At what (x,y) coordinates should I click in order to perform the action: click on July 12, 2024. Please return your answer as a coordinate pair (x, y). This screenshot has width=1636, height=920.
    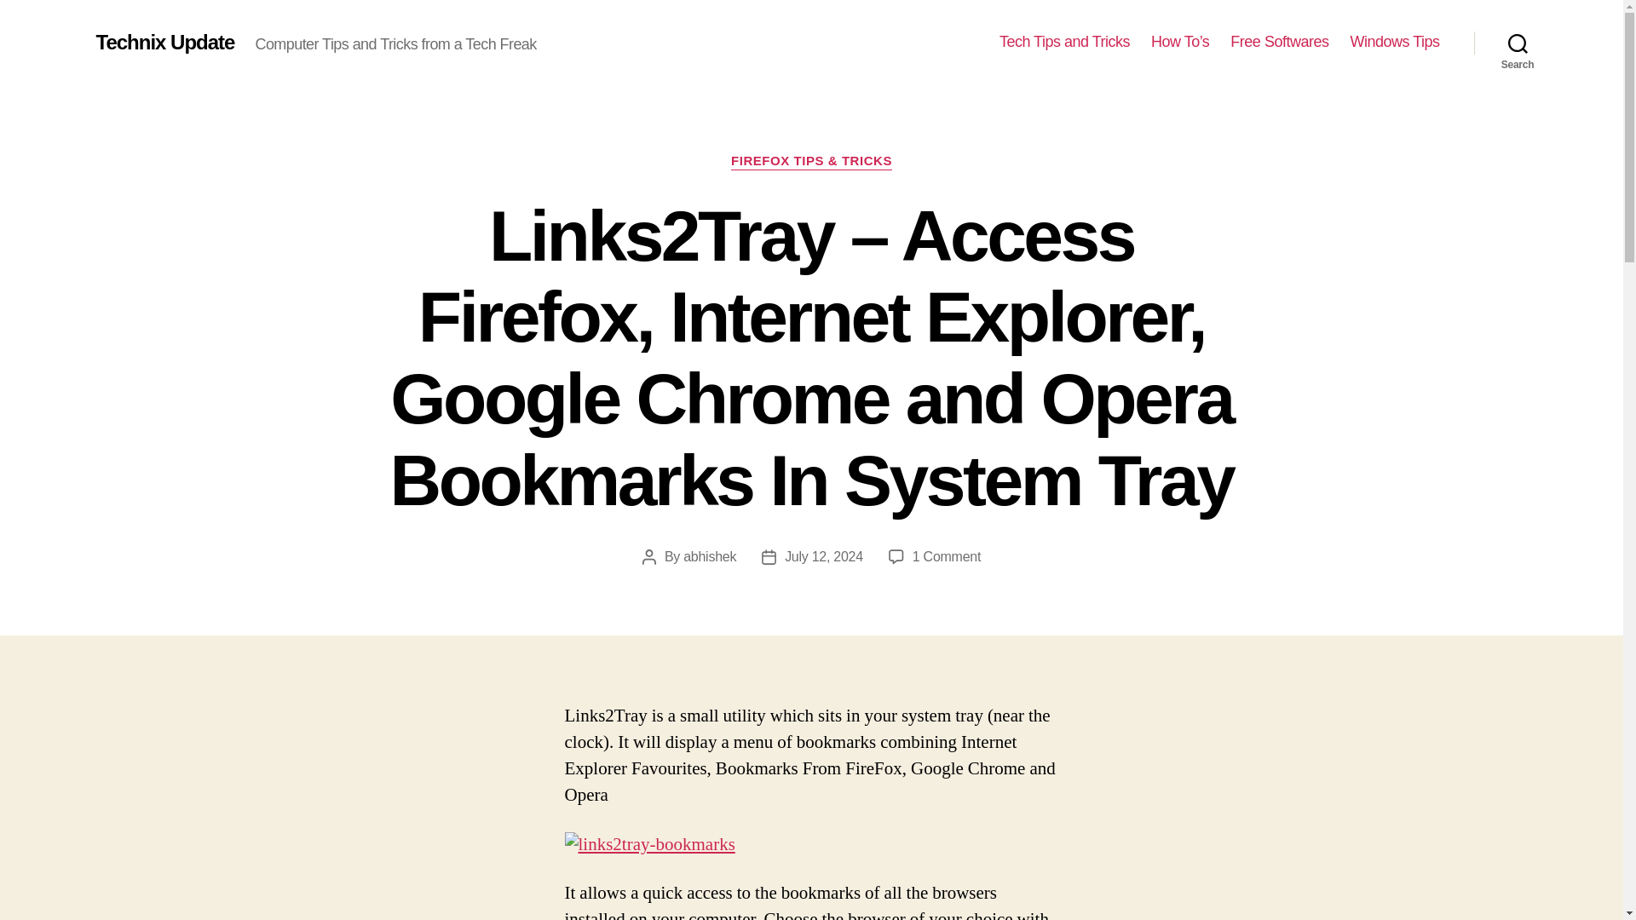
    Looking at the image, I should click on (824, 556).